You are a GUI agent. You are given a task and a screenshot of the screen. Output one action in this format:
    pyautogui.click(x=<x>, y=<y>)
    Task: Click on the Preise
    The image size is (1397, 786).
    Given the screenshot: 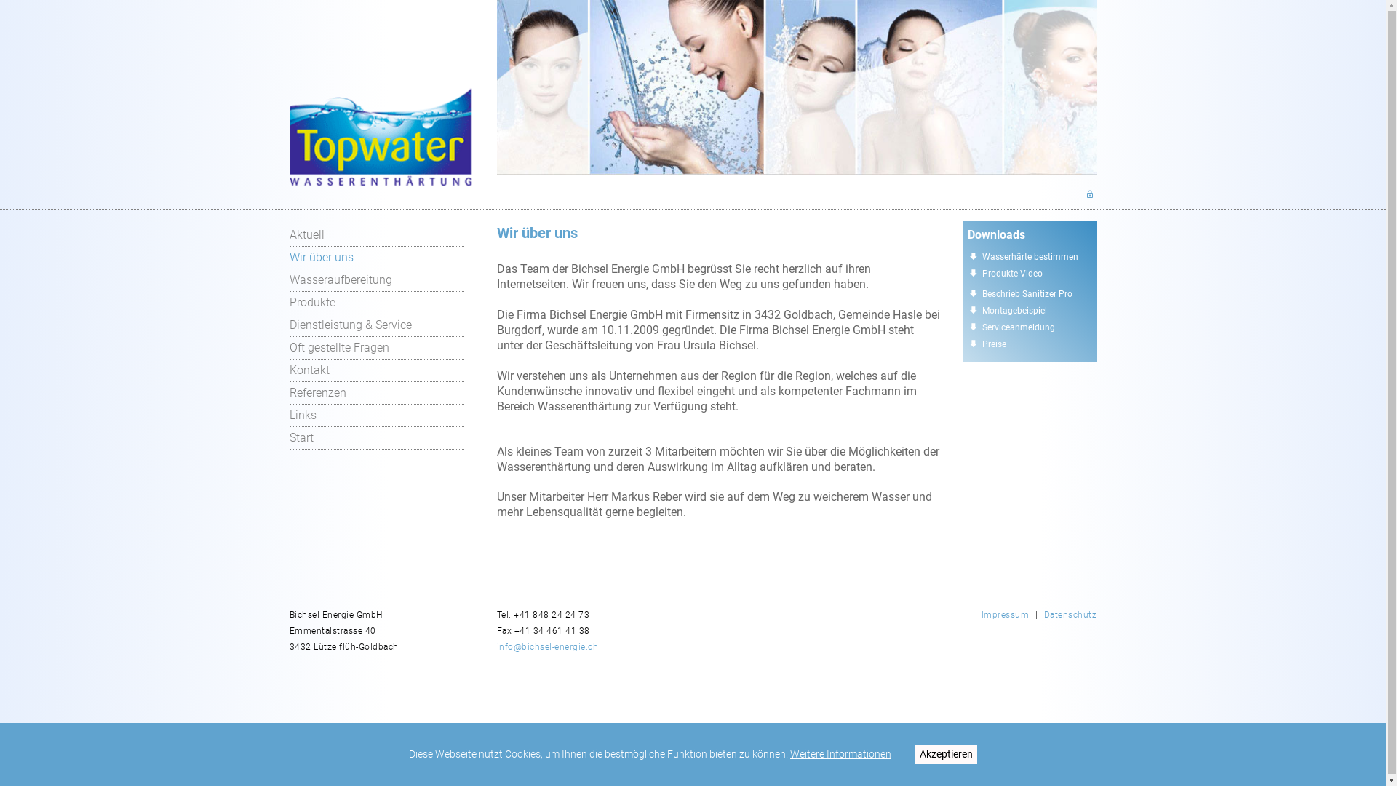 What is the action you would take?
    pyautogui.click(x=994, y=344)
    